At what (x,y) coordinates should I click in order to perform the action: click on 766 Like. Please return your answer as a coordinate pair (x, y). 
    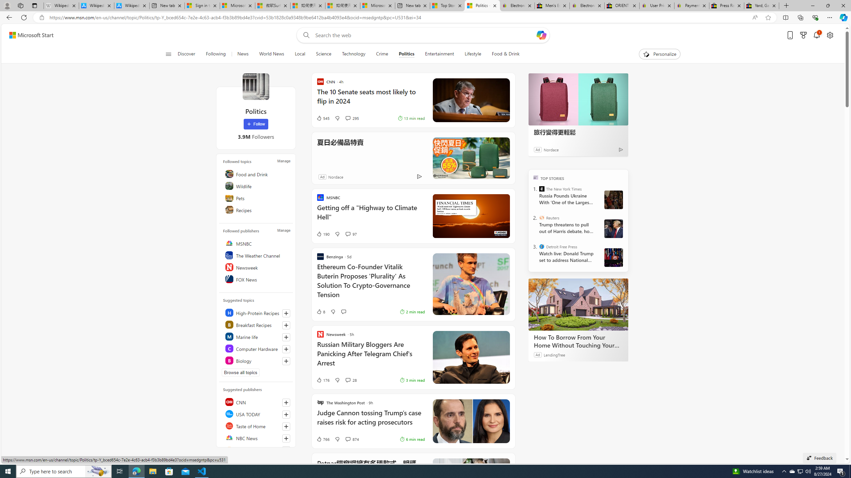
    Looking at the image, I should click on (322, 439).